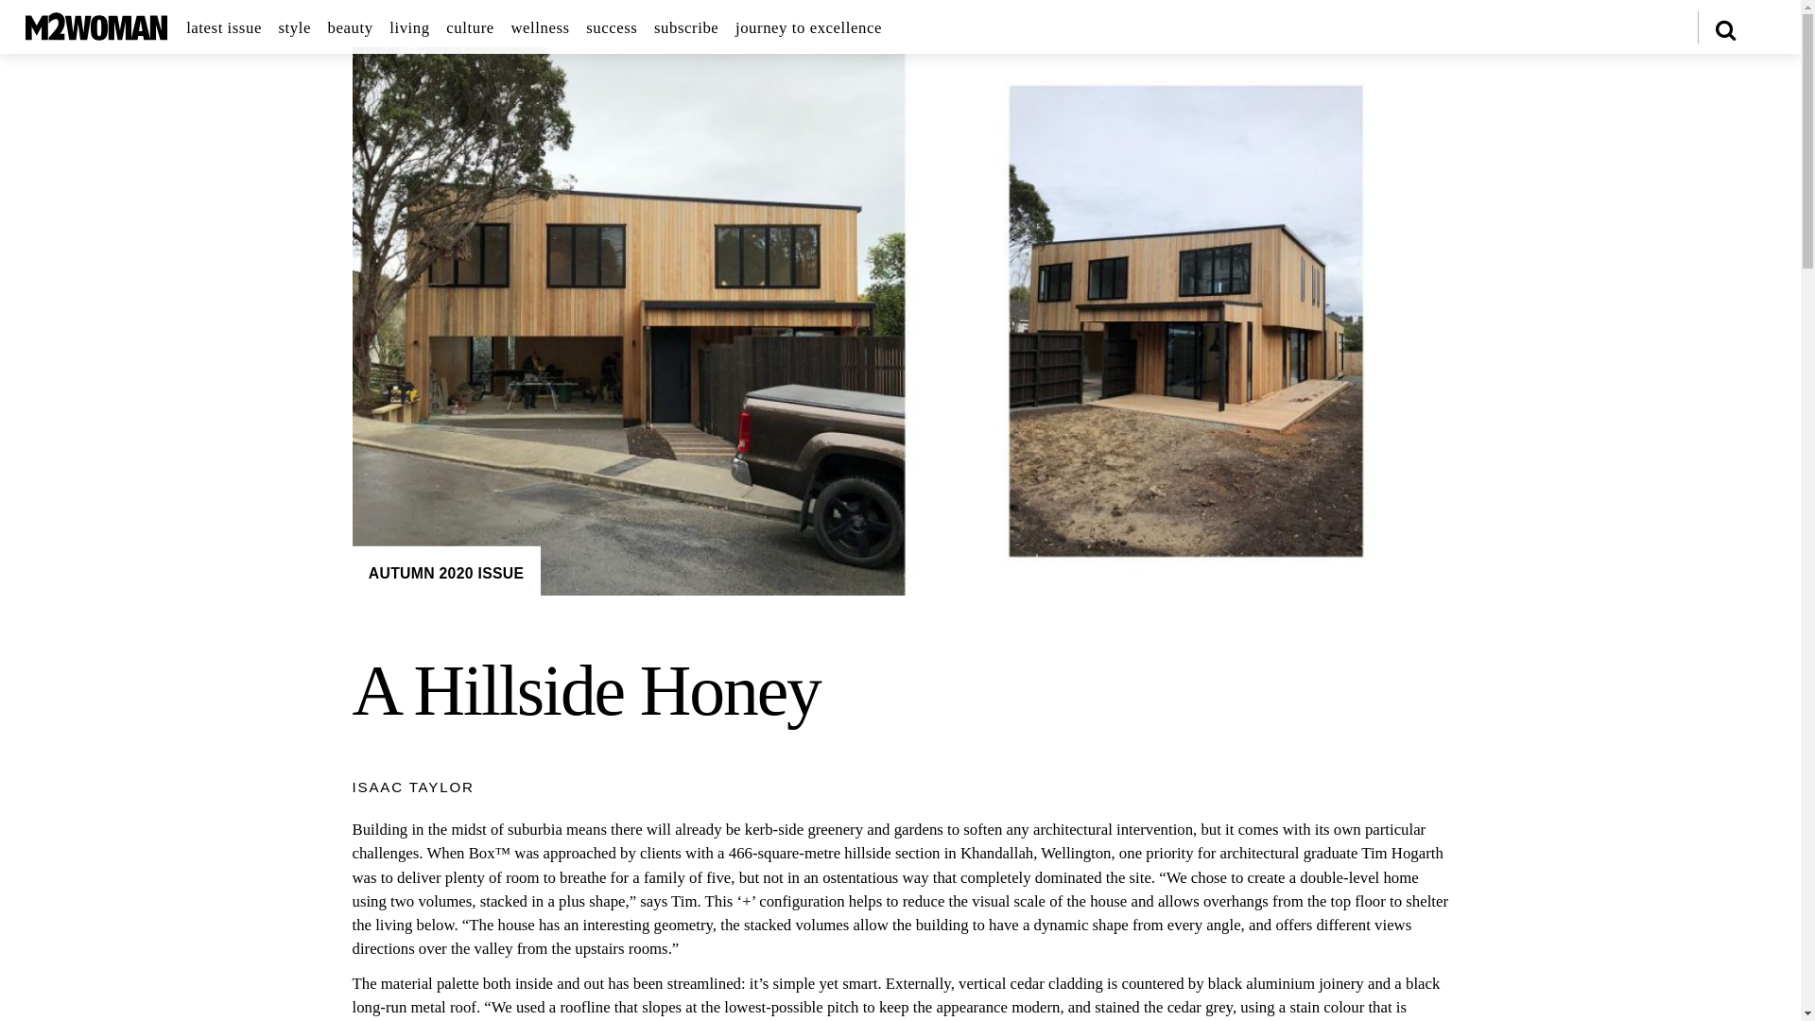  I want to click on M2woman, so click(95, 26).